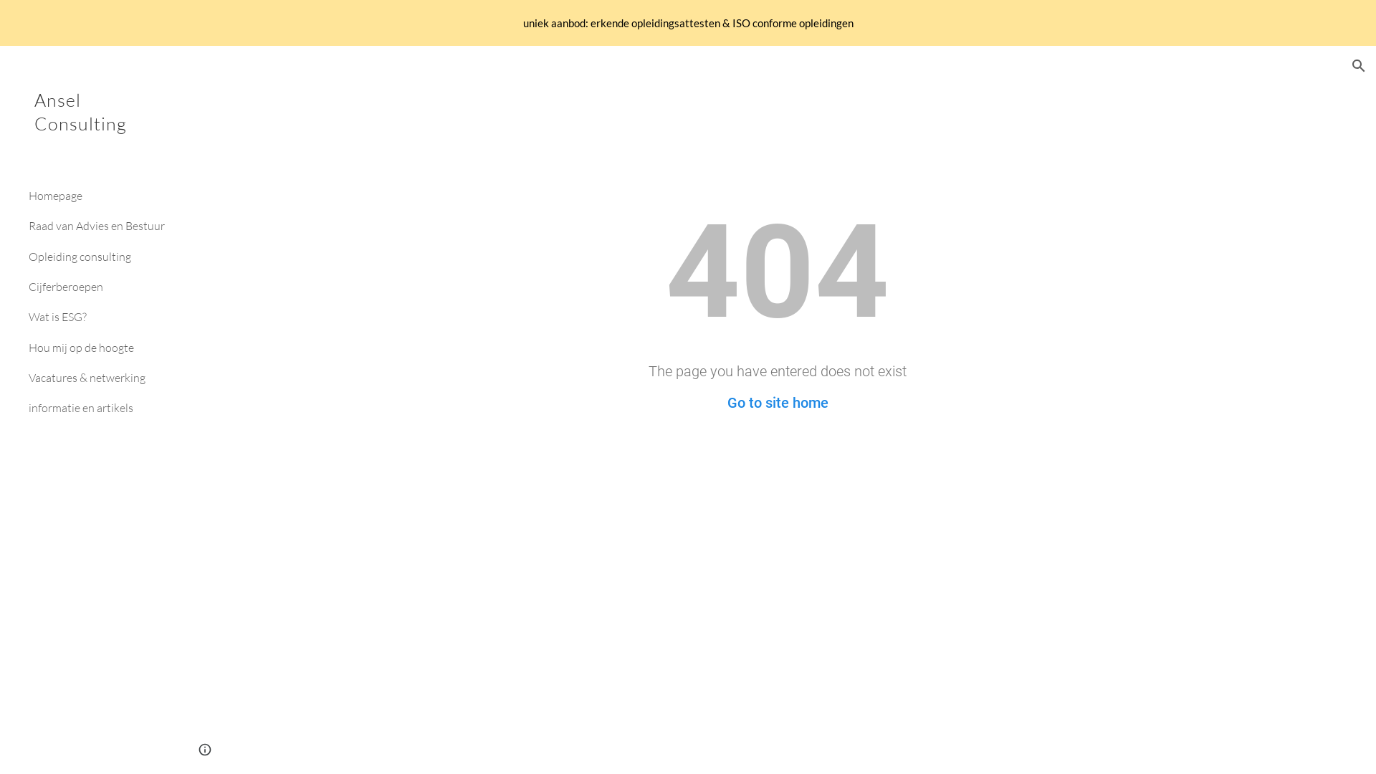 The width and height of the screenshot is (1376, 774). What do you see at coordinates (90, 130) in the screenshot?
I see `Ansel Consulting` at bounding box center [90, 130].